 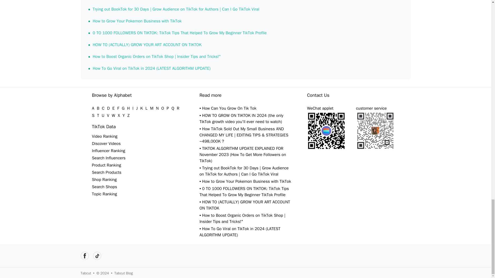 What do you see at coordinates (141, 108) in the screenshot?
I see `K` at bounding box center [141, 108].